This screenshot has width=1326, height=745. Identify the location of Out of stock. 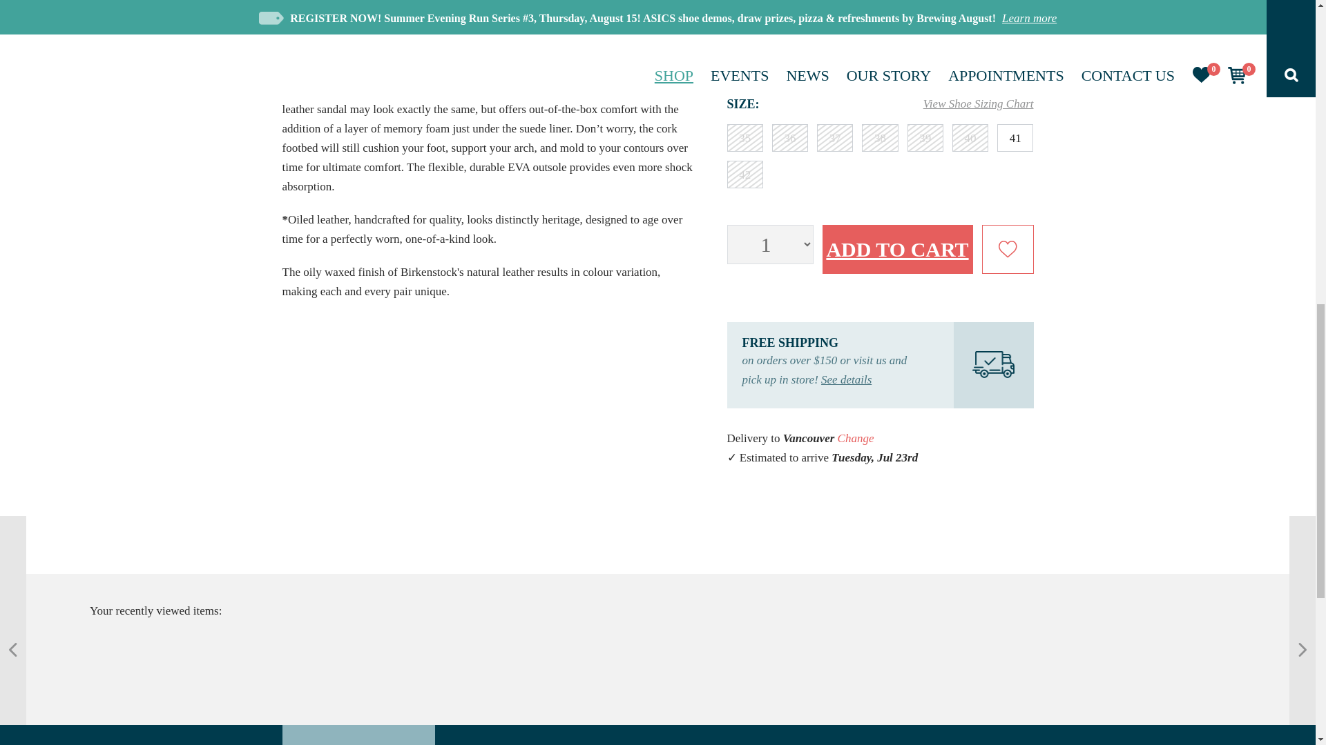
(880, 138).